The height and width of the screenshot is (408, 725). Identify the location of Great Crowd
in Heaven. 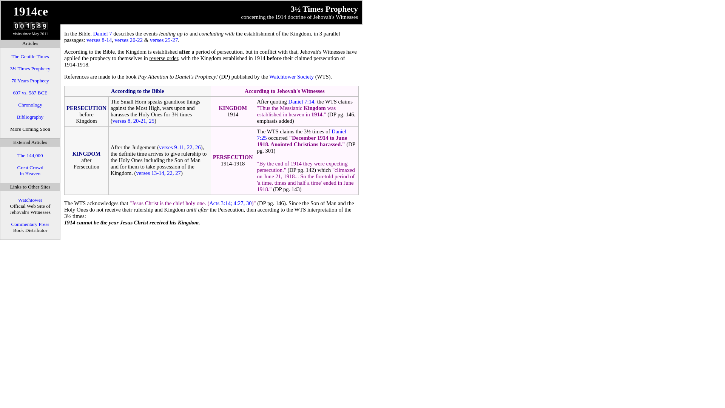
(30, 171).